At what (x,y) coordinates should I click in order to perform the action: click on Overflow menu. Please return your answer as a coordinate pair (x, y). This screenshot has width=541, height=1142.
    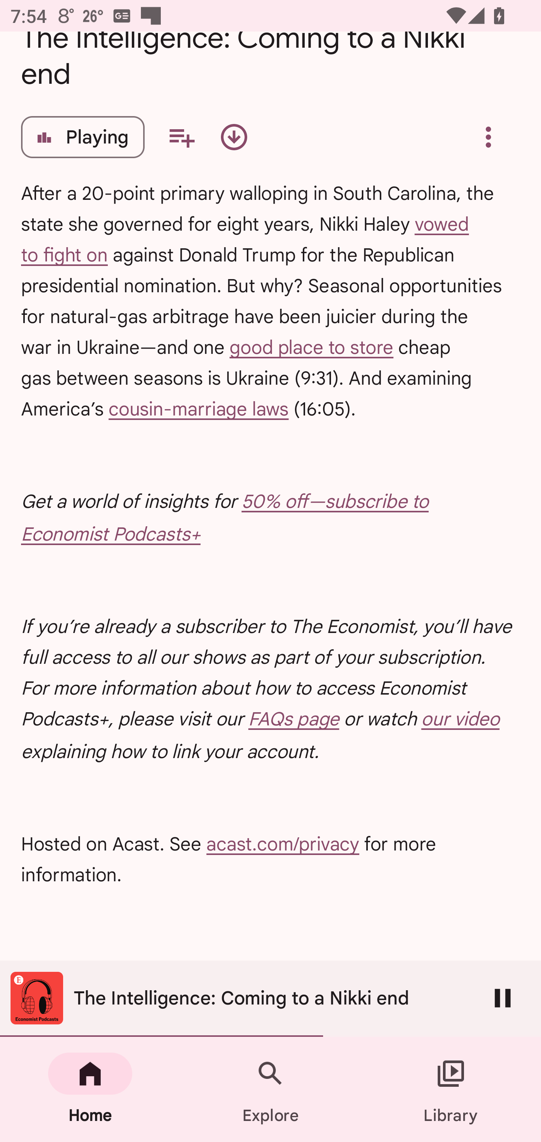
    Looking at the image, I should click on (488, 137).